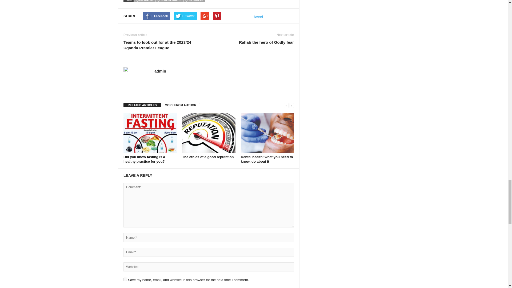  What do you see at coordinates (125, 279) in the screenshot?
I see `yes` at bounding box center [125, 279].